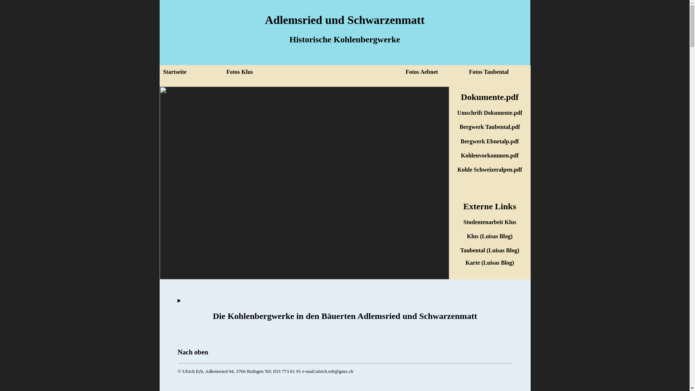 This screenshot has width=695, height=391. I want to click on Umschrift Dokumente.pdf, so click(490, 113).